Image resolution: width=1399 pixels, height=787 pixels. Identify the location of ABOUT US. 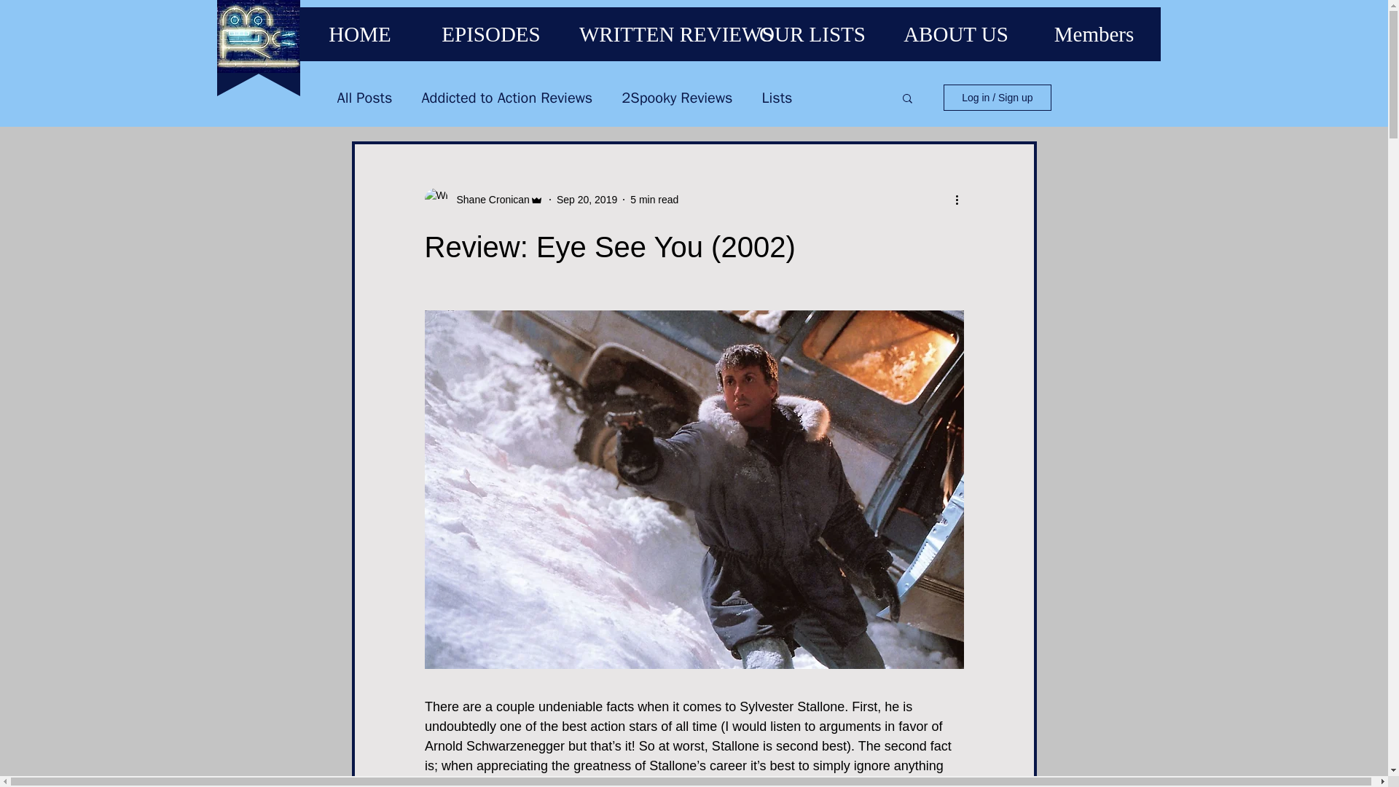
(956, 34).